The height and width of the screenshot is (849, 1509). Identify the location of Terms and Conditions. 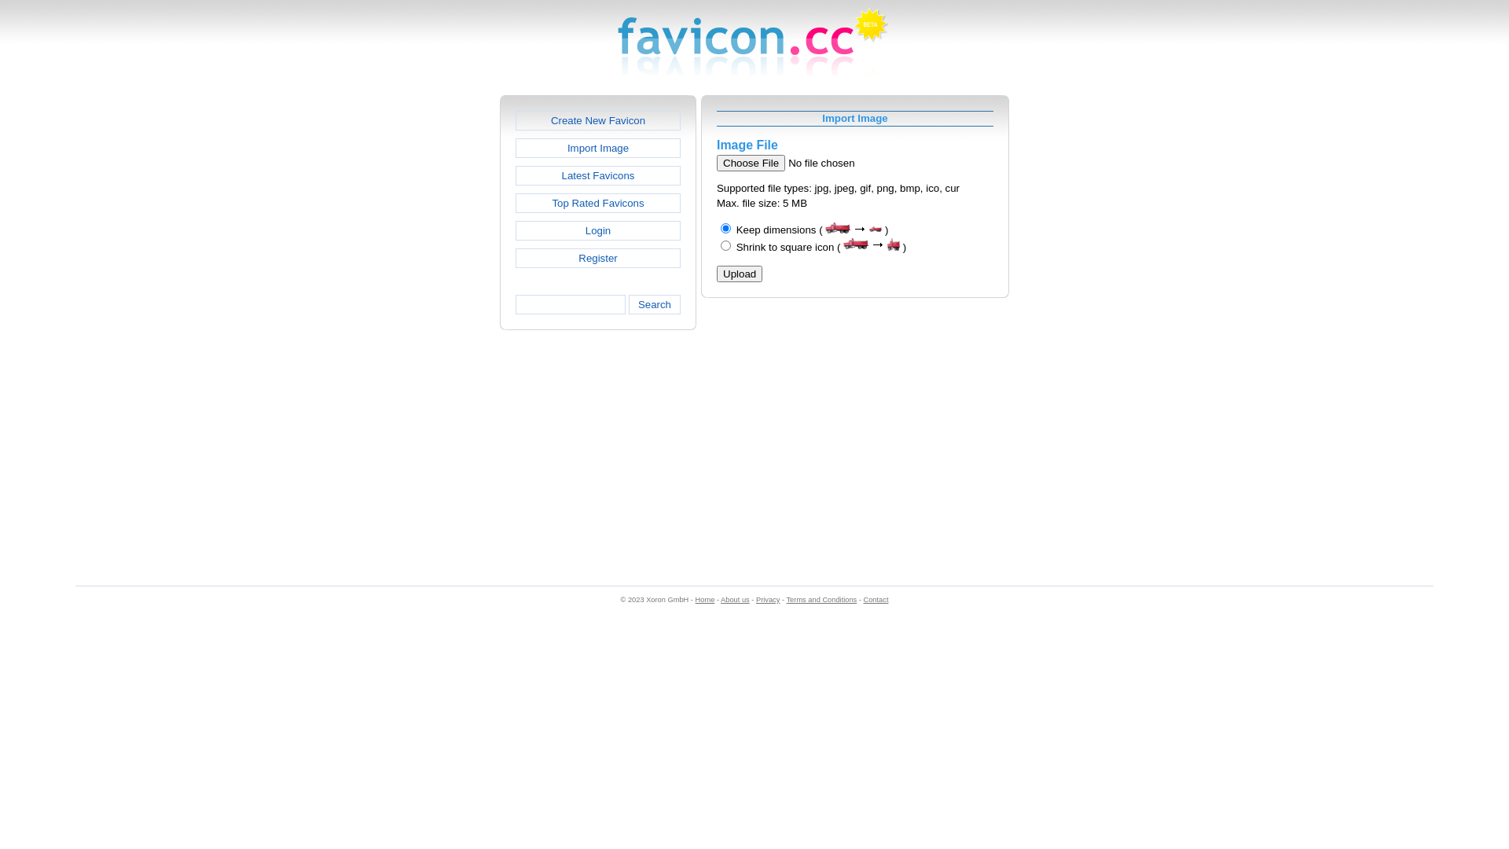
(821, 600).